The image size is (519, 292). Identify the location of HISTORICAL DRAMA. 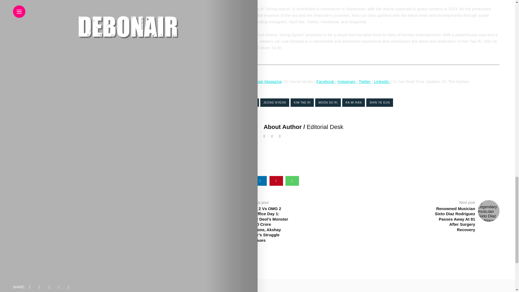
(240, 102).